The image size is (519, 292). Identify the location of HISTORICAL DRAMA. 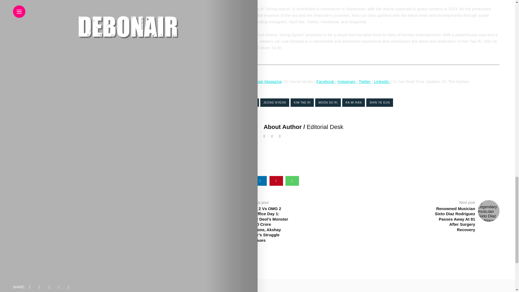
(240, 102).